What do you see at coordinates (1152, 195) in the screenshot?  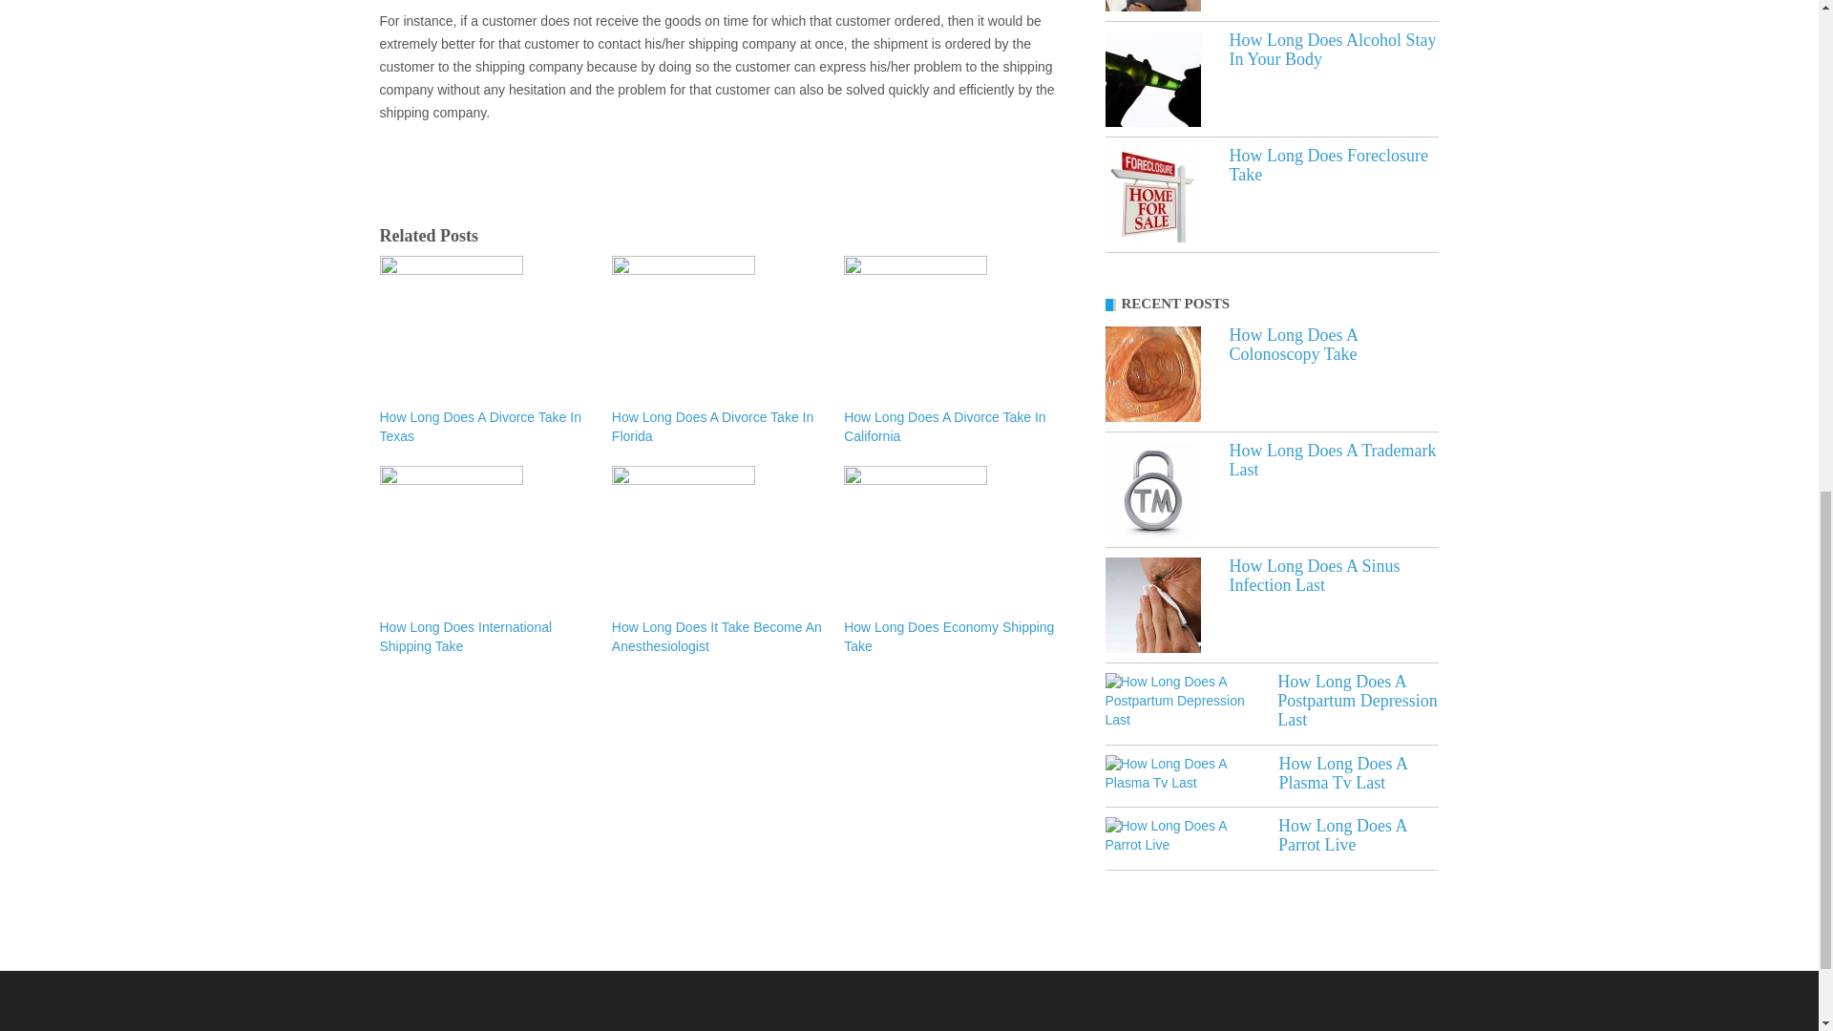 I see `How Long Does Foreclosure Take` at bounding box center [1152, 195].